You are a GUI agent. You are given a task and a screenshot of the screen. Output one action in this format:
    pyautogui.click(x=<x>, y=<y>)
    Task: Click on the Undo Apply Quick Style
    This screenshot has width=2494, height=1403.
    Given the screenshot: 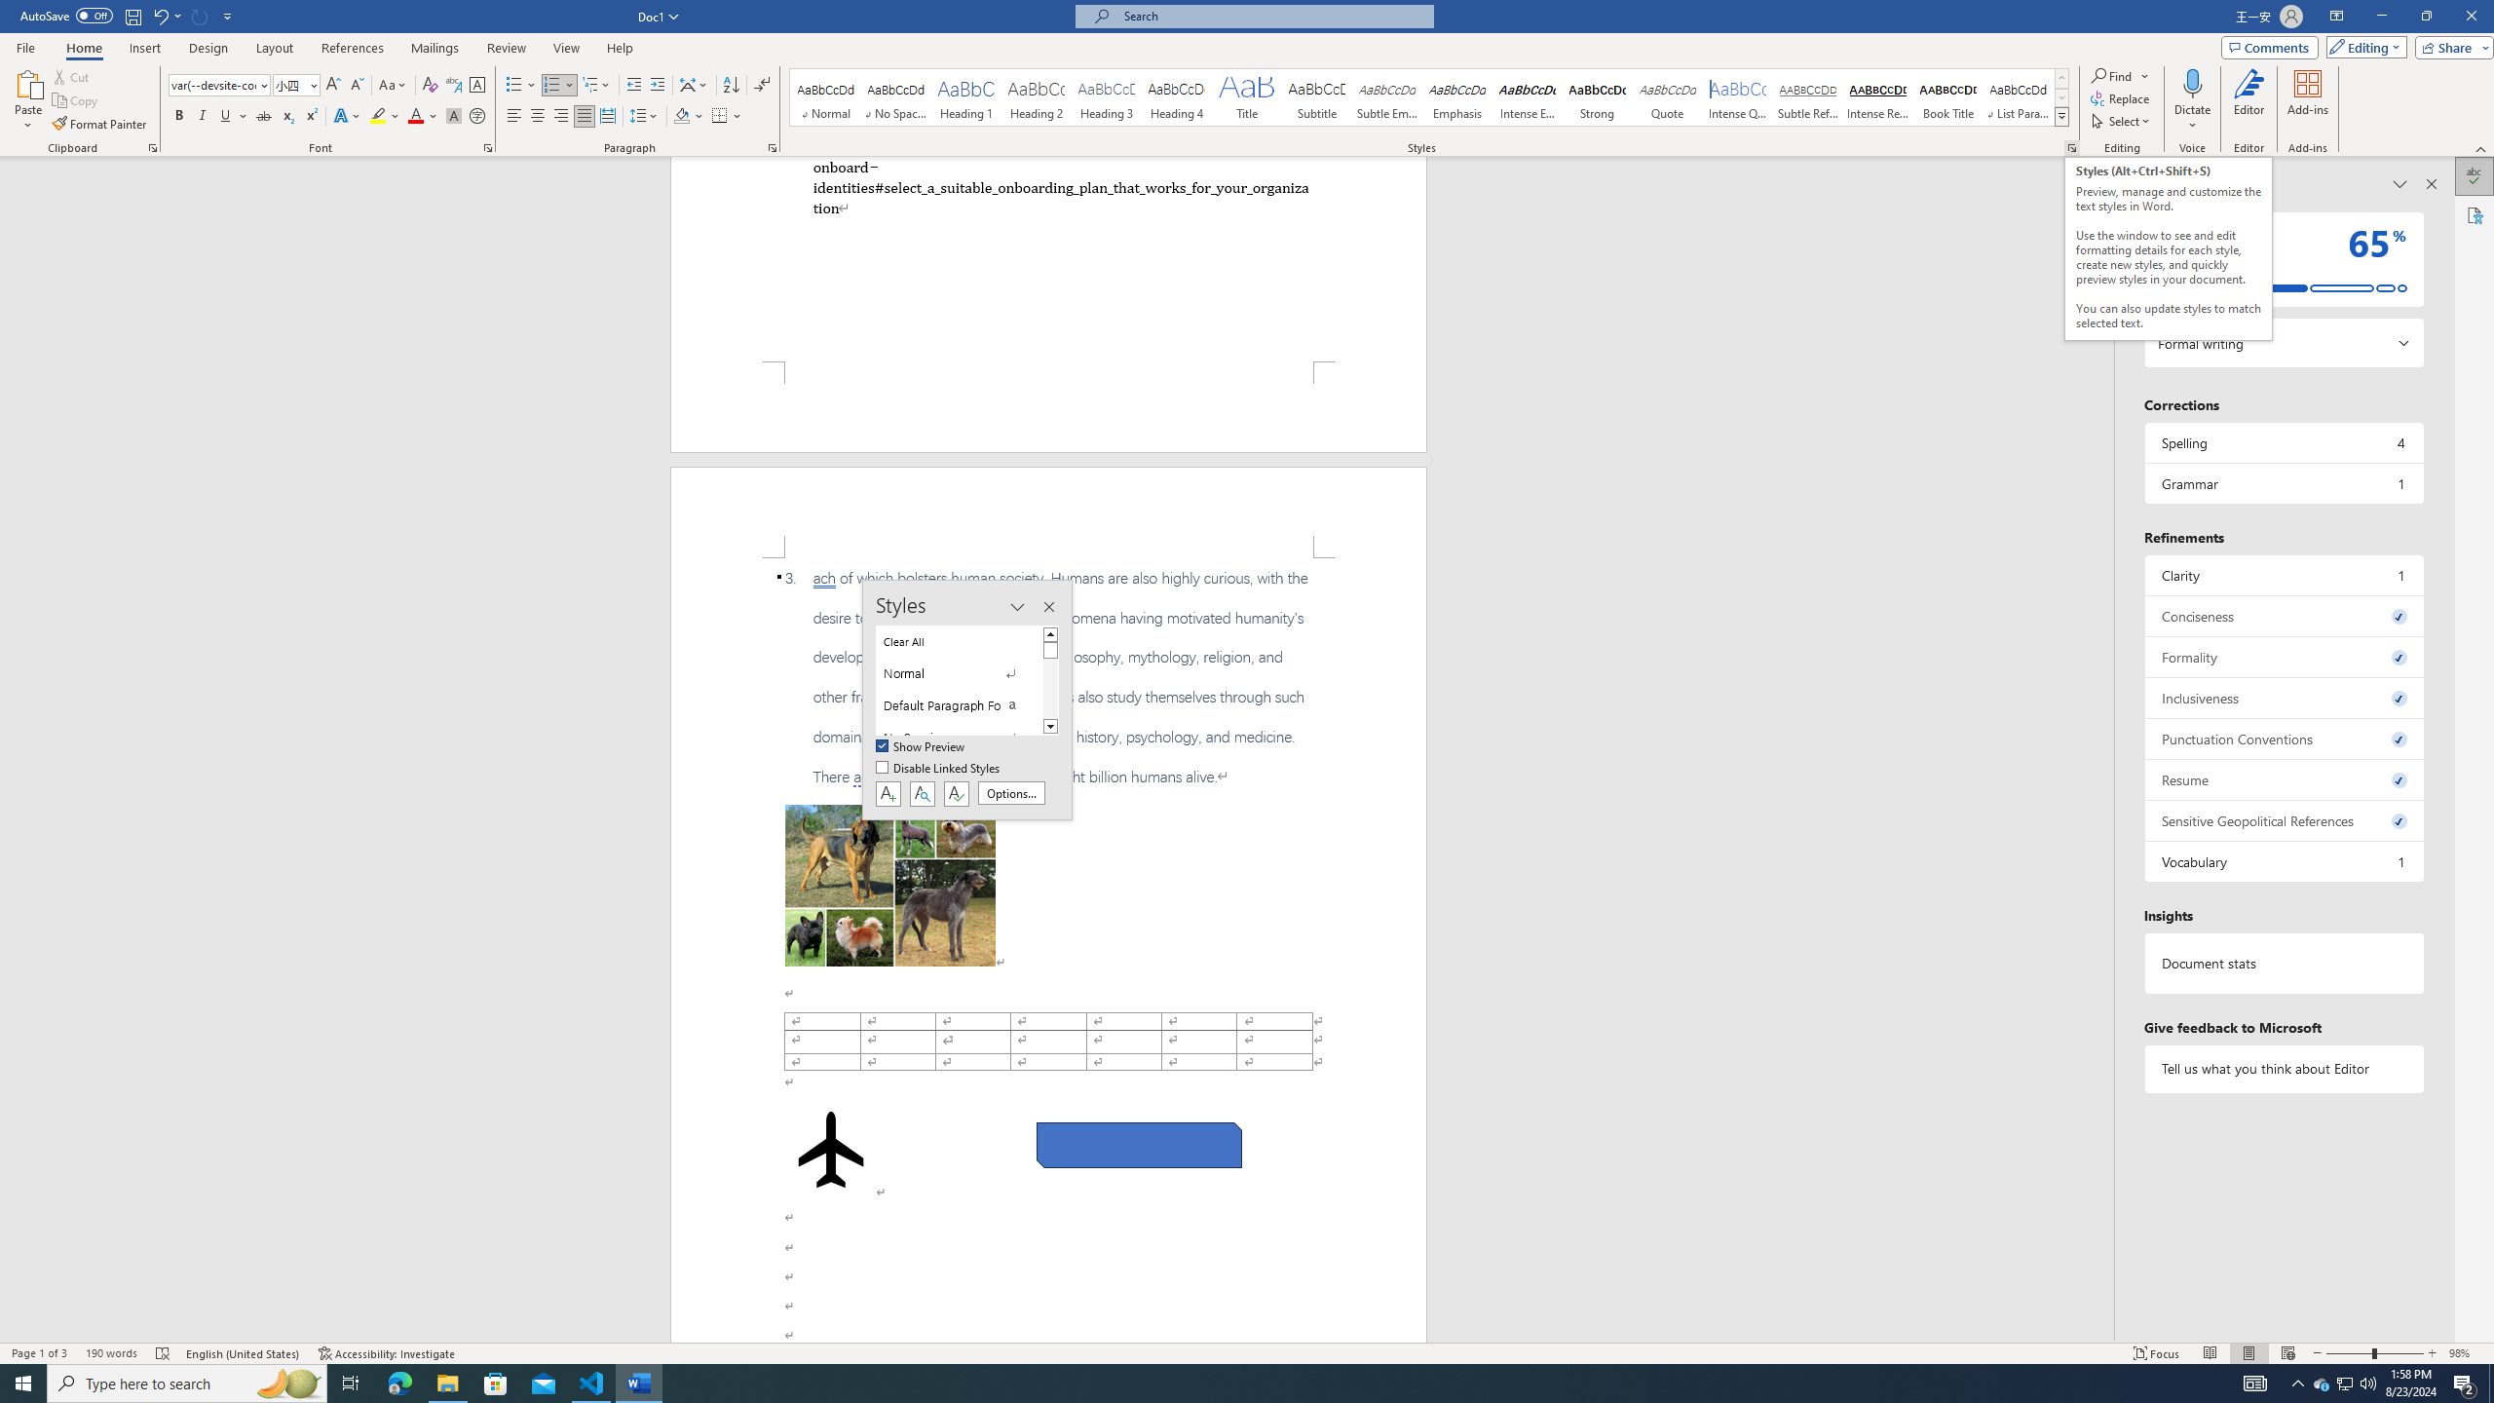 What is the action you would take?
    pyautogui.click(x=166, y=16)
    